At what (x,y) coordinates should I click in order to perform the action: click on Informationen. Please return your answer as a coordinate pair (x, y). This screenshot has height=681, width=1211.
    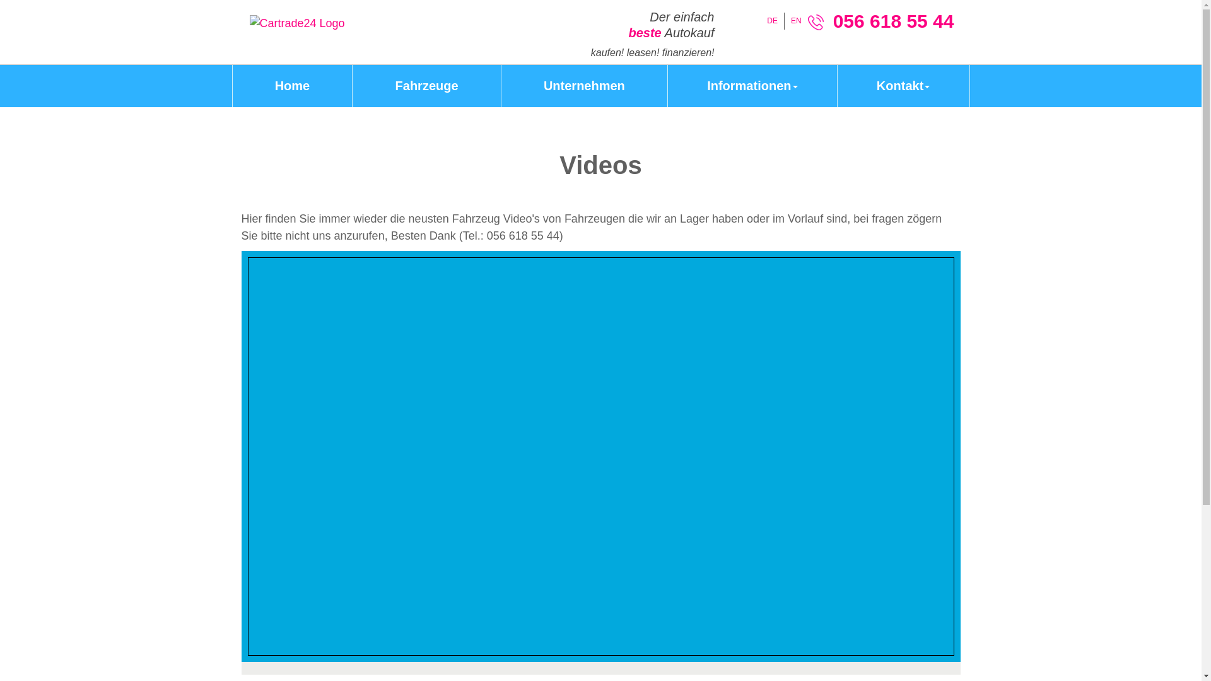
    Looking at the image, I should click on (752, 86).